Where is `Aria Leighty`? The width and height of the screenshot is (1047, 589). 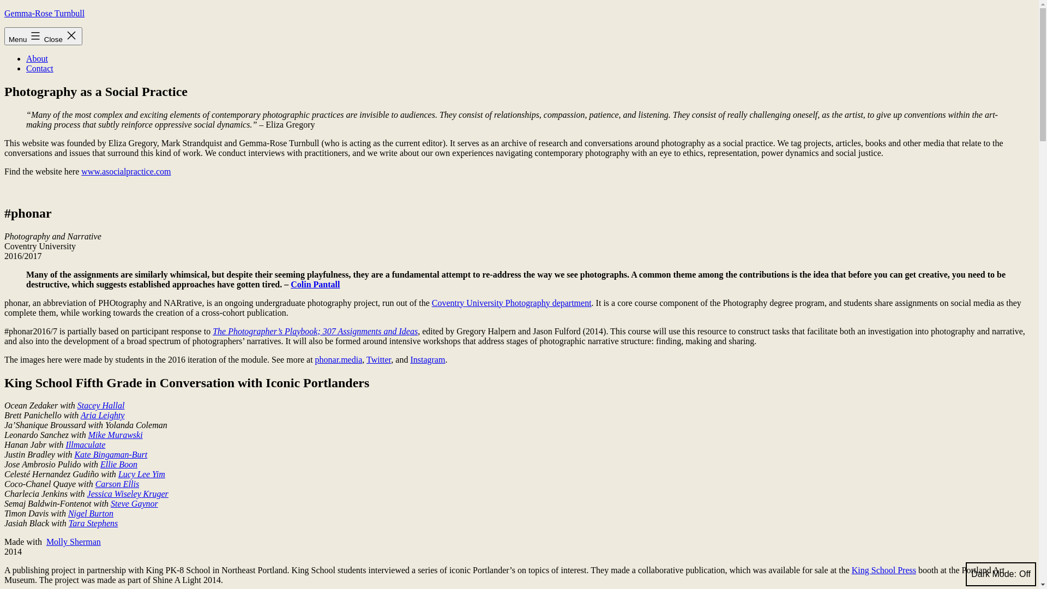 Aria Leighty is located at coordinates (103, 415).